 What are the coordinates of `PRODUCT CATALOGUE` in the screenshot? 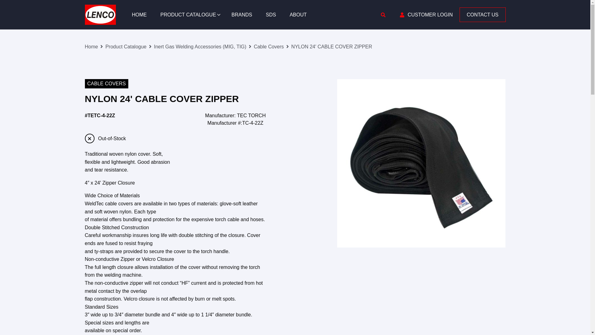 It's located at (189, 15).